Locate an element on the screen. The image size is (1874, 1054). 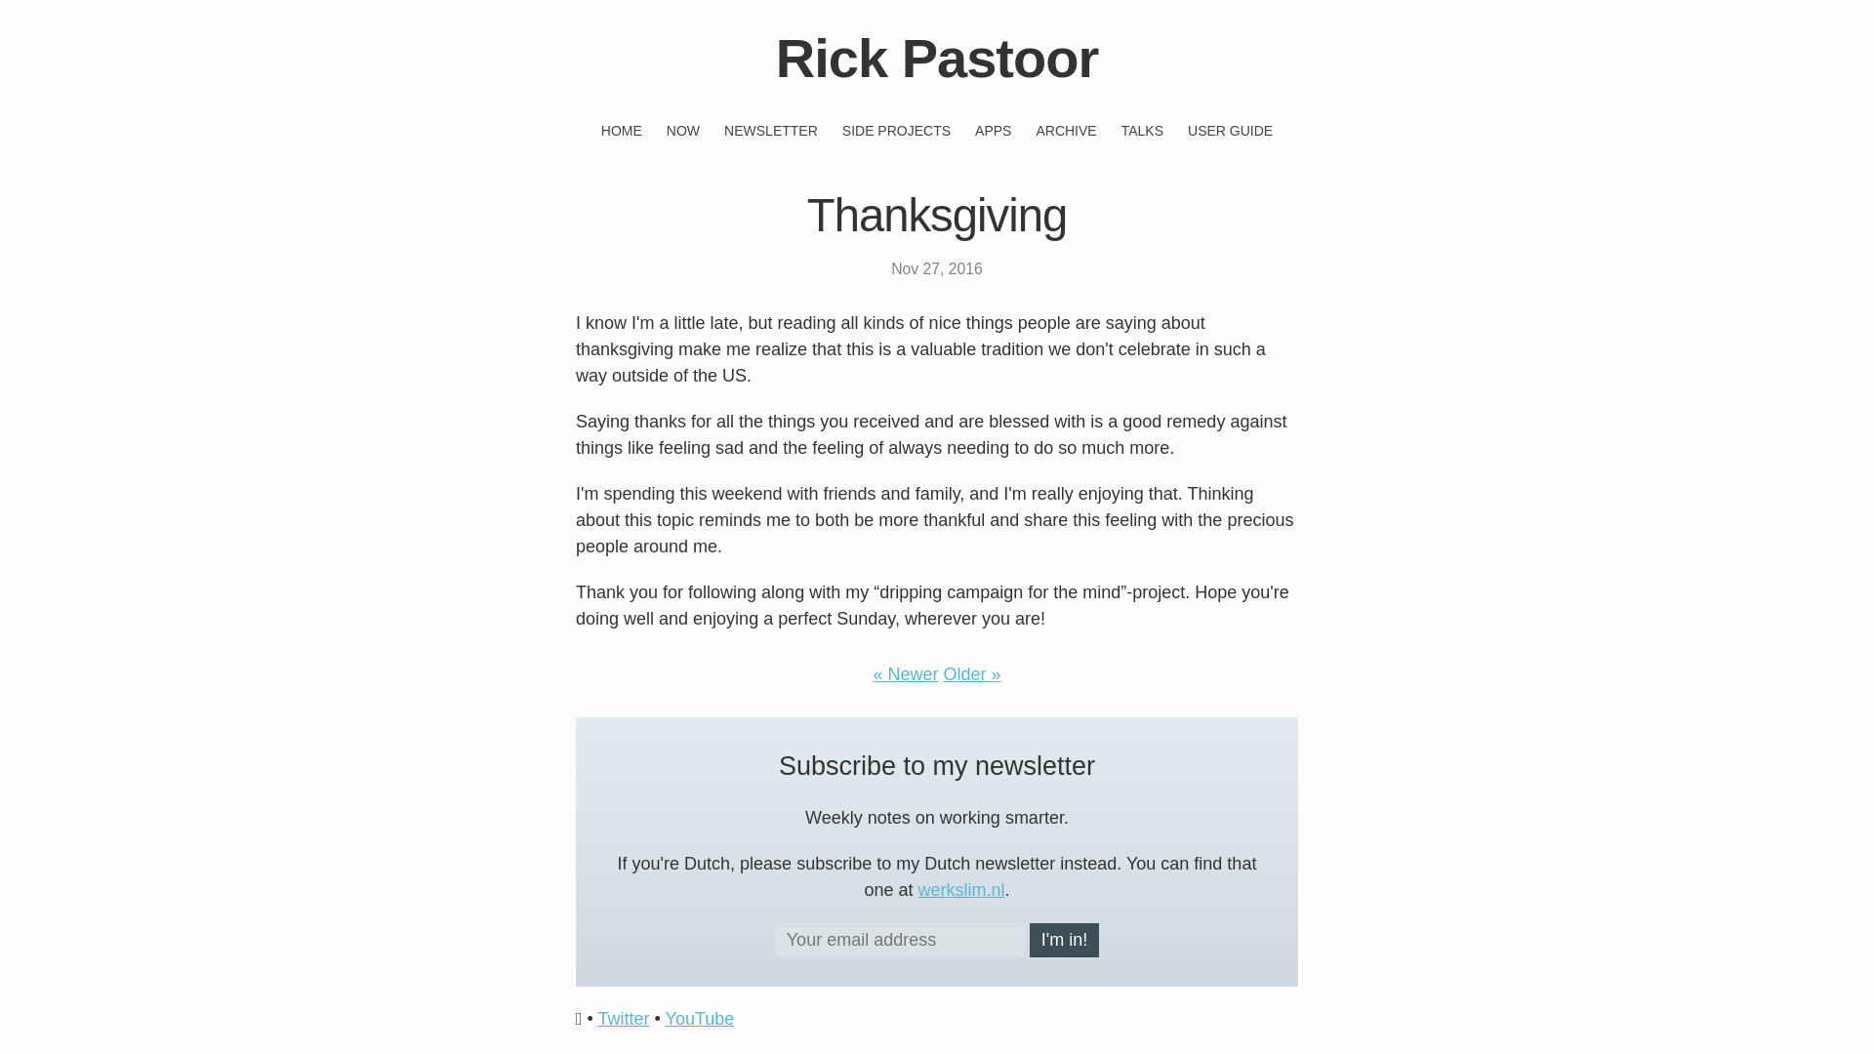
I'm in! is located at coordinates (1064, 940).